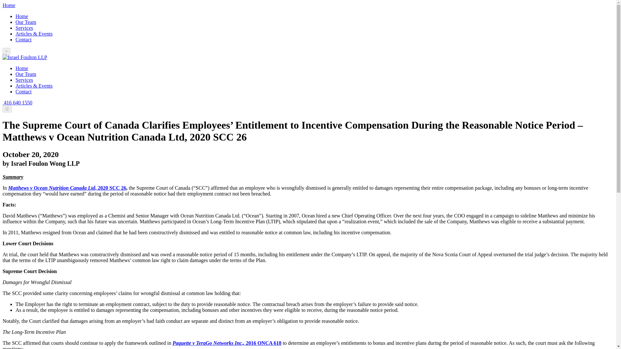 This screenshot has height=349, width=621. What do you see at coordinates (23, 39) in the screenshot?
I see `Contact` at bounding box center [23, 39].